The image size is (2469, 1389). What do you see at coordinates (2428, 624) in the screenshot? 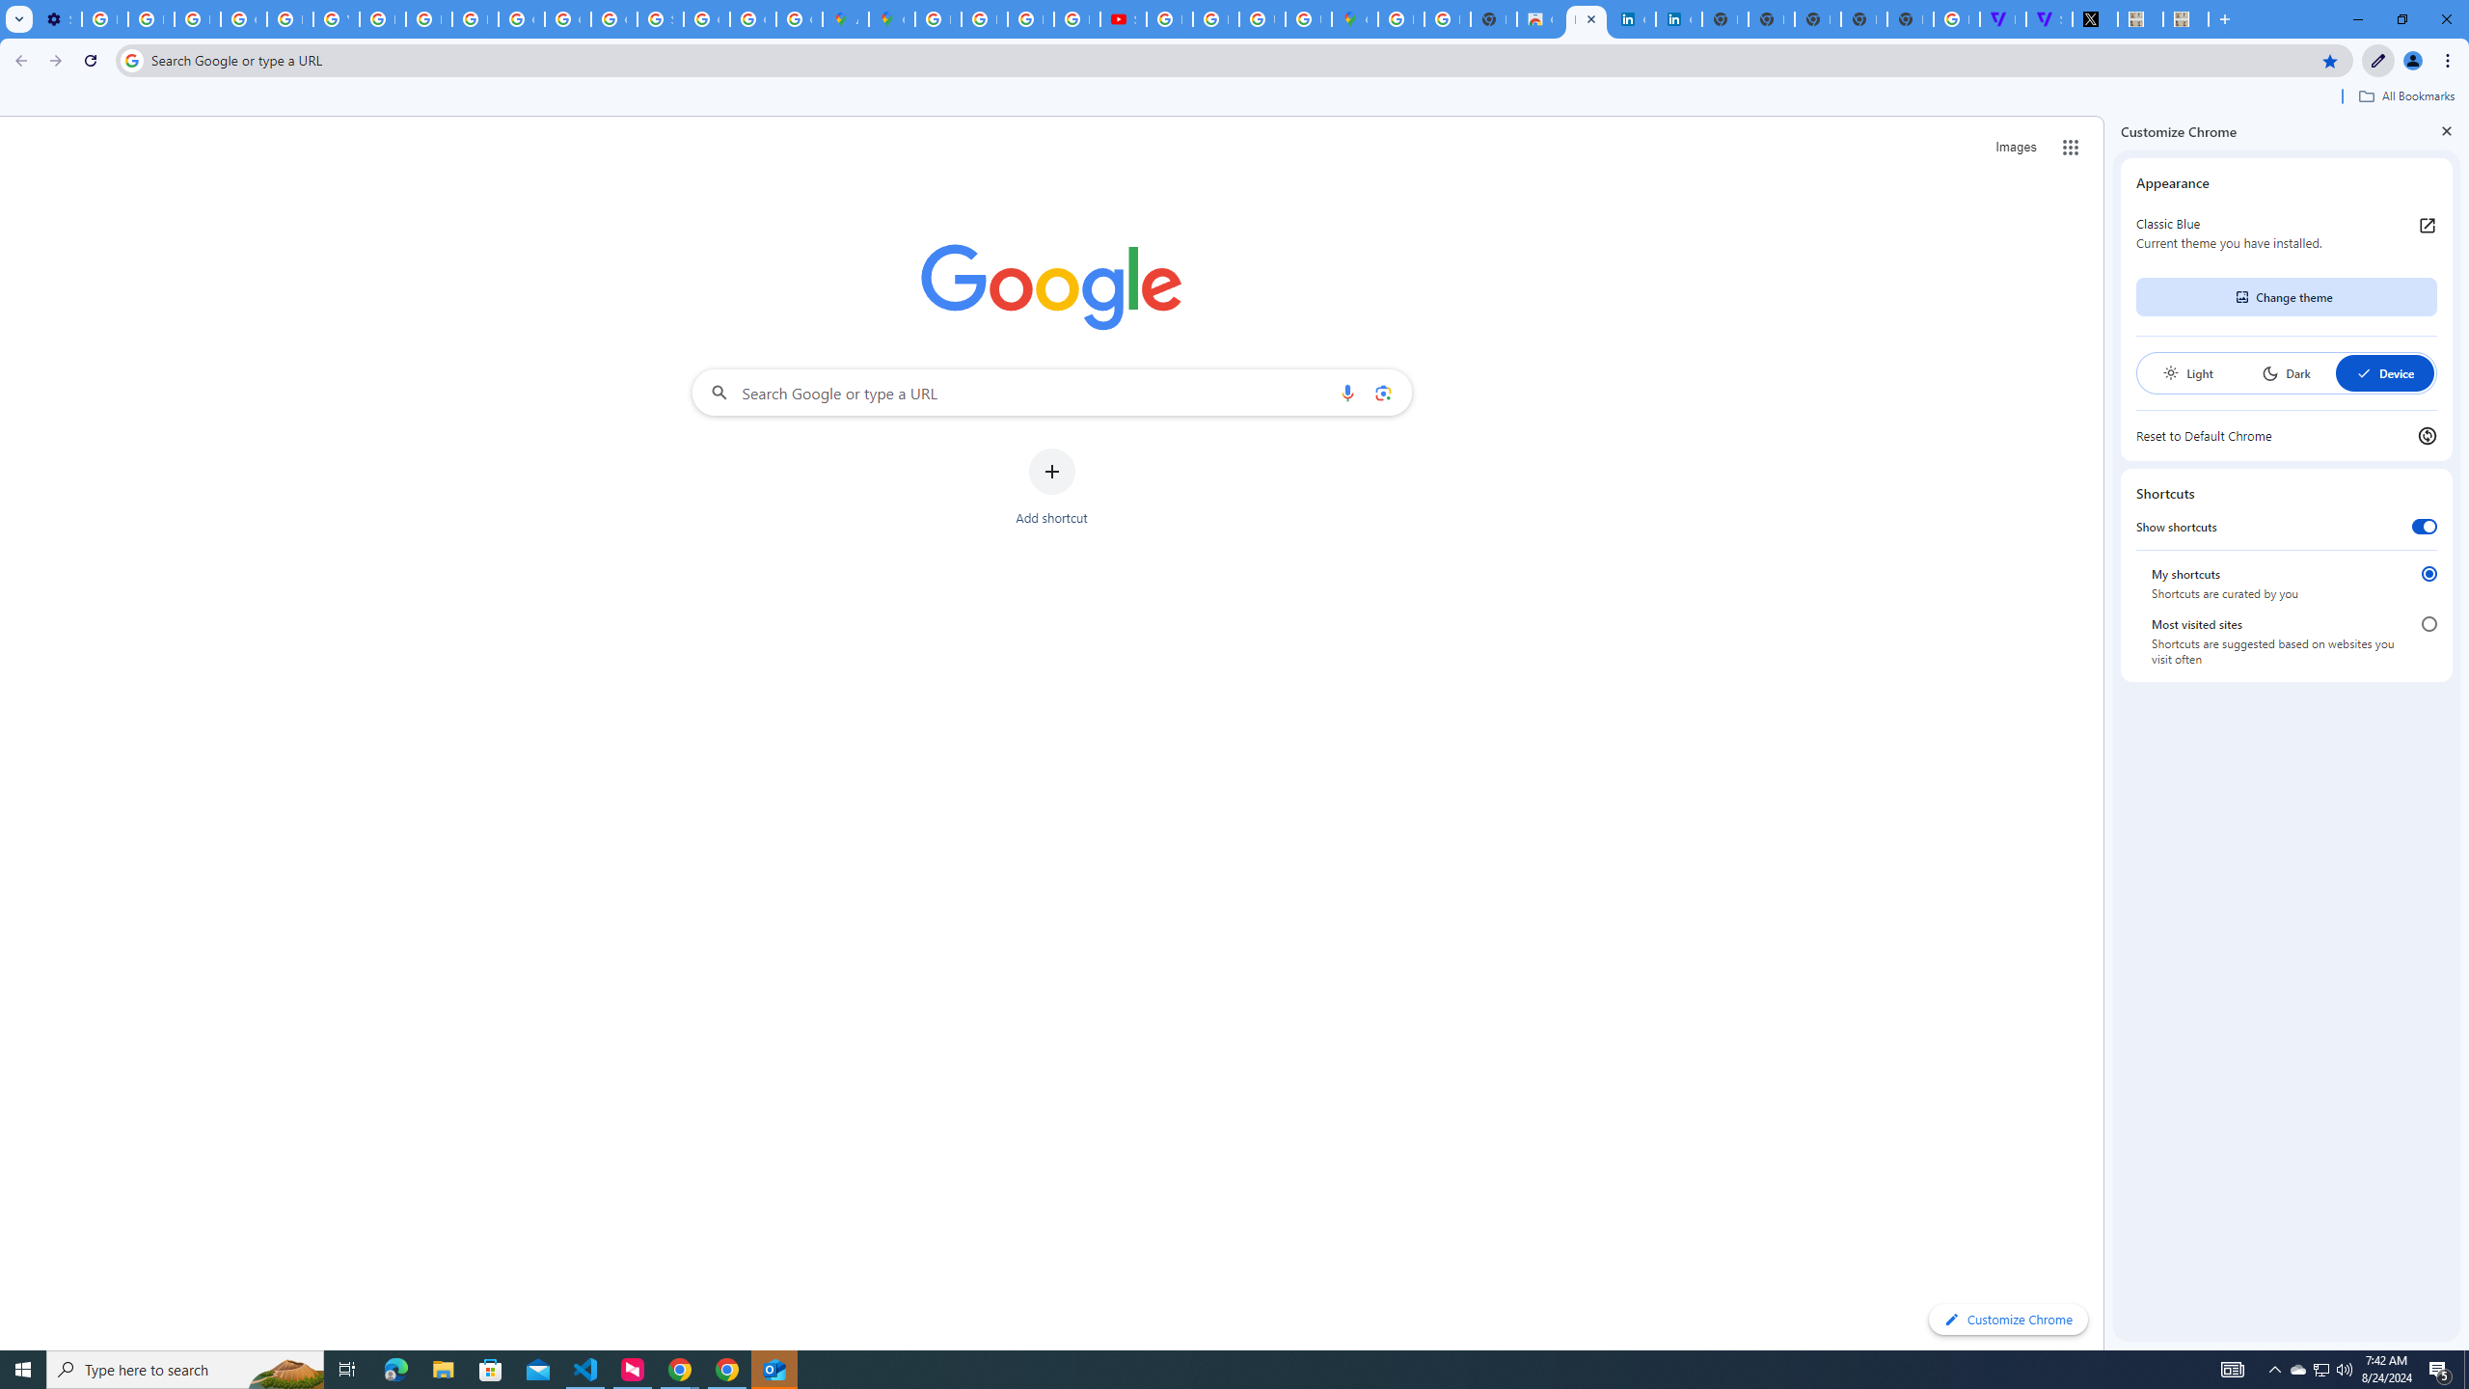
I see `Most visited sites` at bounding box center [2428, 624].